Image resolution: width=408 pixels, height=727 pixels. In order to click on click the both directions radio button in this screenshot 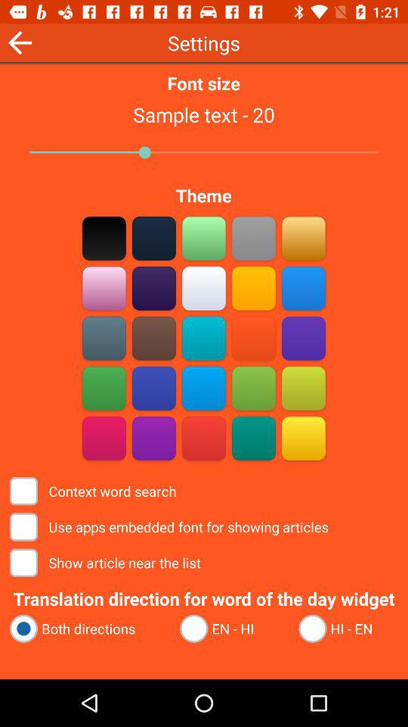, I will do `click(88, 629)`.